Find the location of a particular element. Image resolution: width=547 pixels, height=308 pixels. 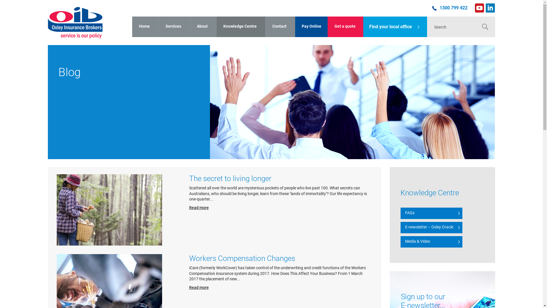

Read more is located at coordinates (199, 208).